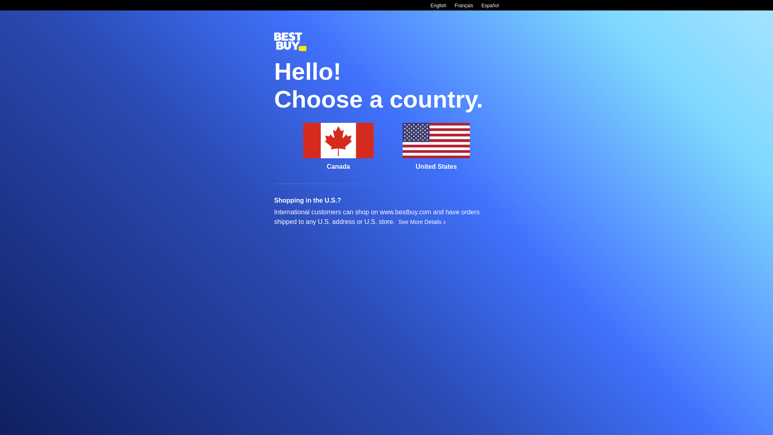 Image resolution: width=773 pixels, height=435 pixels. Describe the element at coordinates (422, 222) in the screenshot. I see `See More Details` at that location.